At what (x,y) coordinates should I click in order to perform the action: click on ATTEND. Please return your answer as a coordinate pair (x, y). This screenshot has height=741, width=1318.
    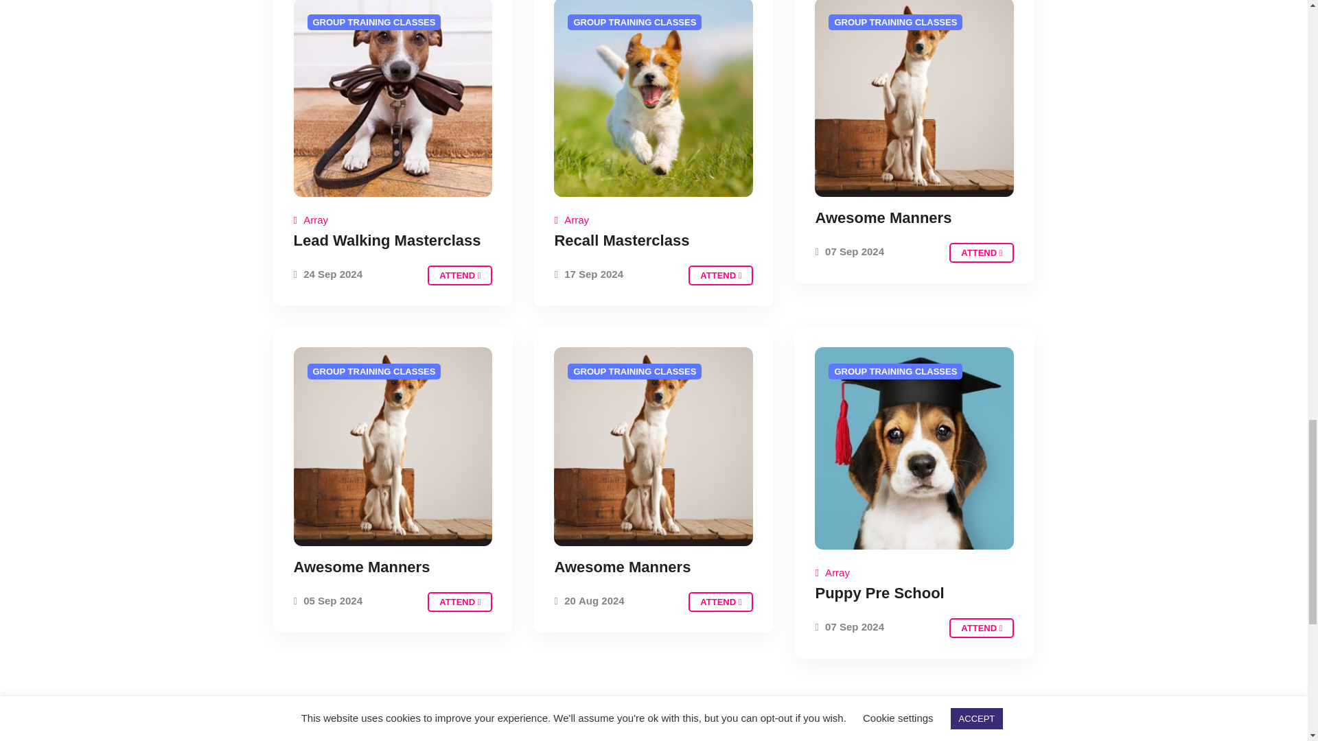
    Looking at the image, I should click on (459, 602).